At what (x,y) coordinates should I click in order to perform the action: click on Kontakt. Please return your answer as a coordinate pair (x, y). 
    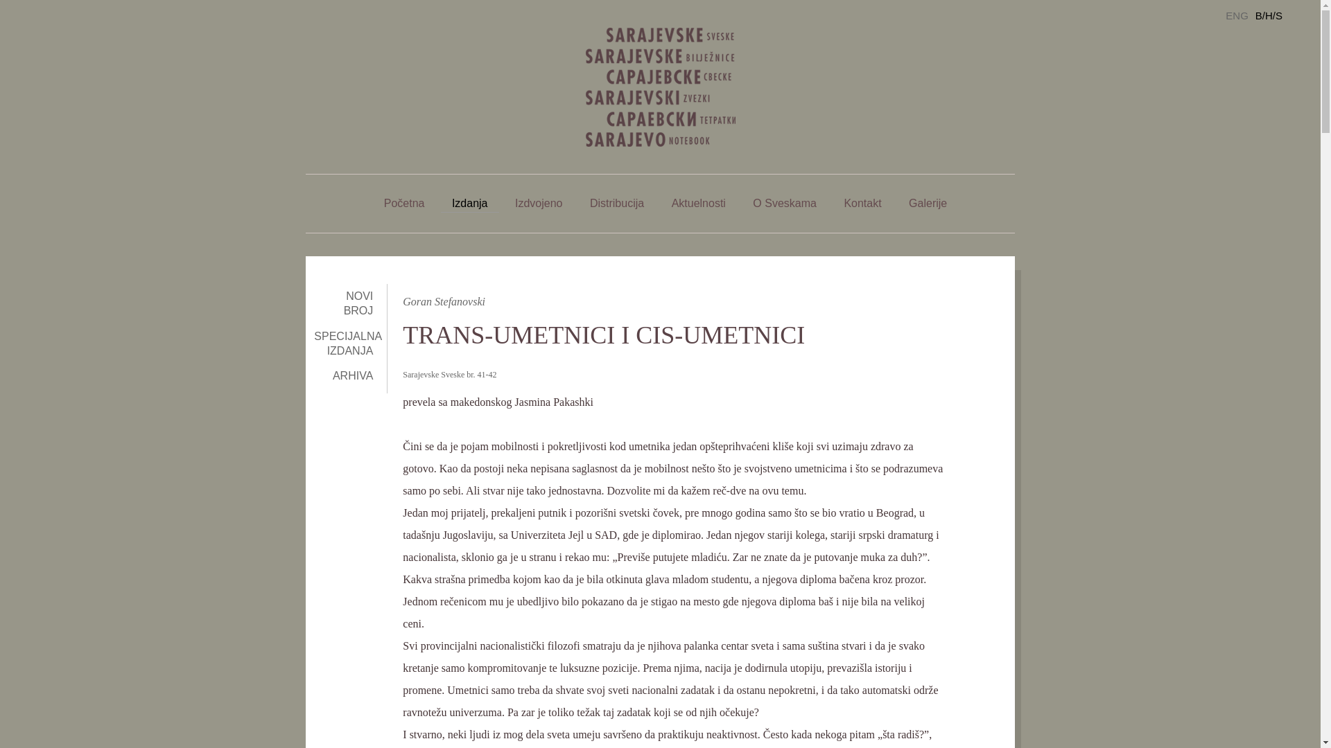
    Looking at the image, I should click on (862, 204).